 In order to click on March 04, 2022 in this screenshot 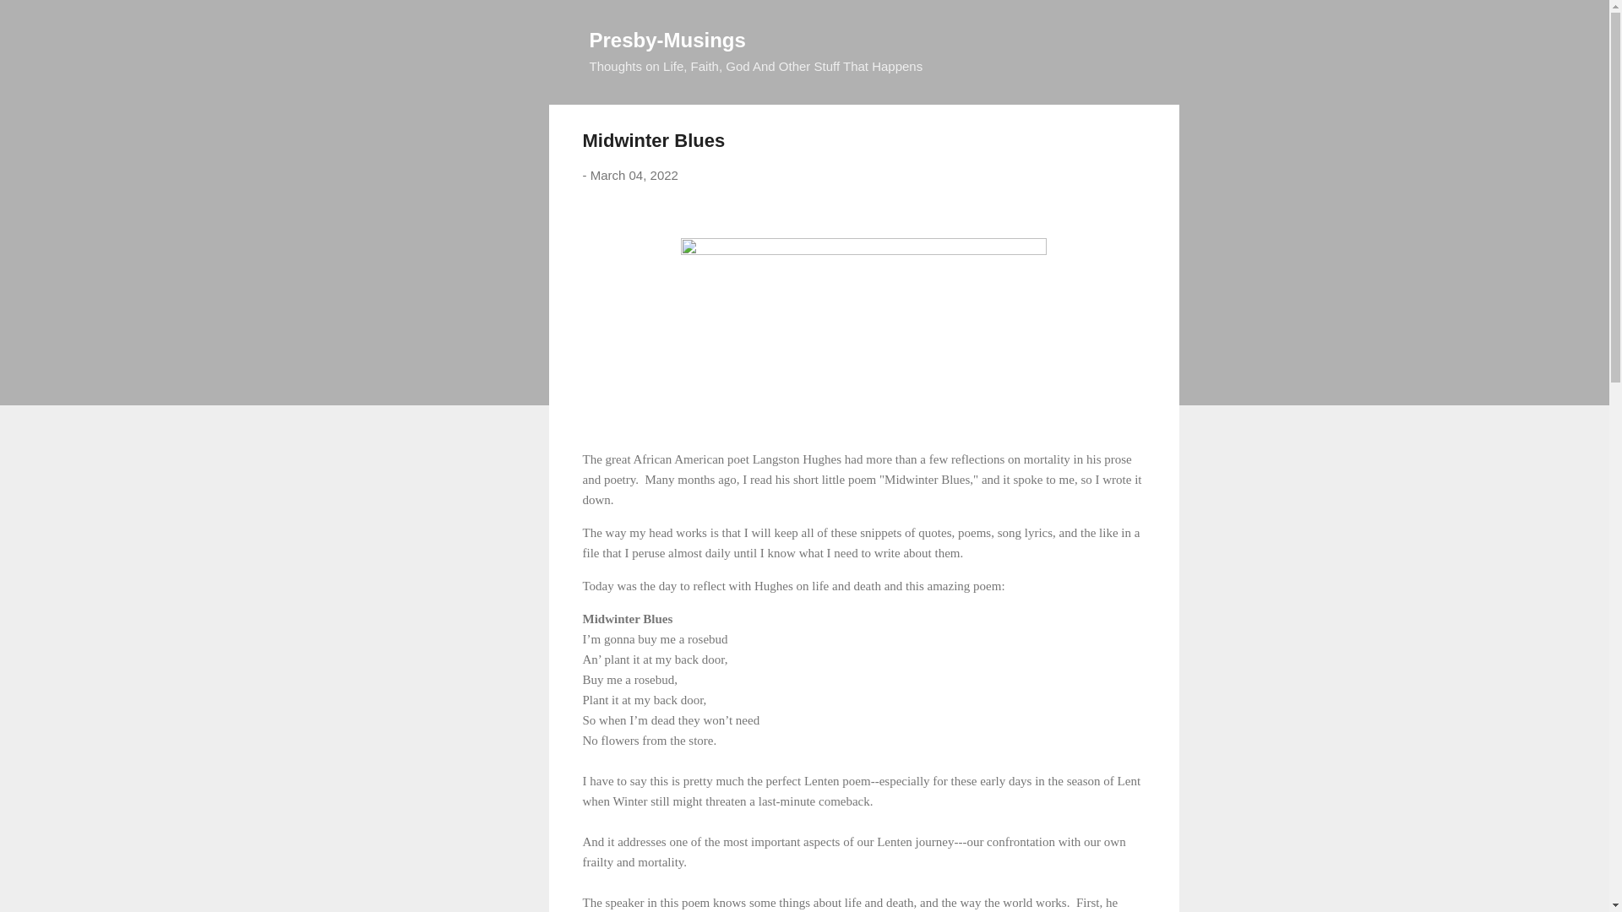, I will do `click(634, 175)`.